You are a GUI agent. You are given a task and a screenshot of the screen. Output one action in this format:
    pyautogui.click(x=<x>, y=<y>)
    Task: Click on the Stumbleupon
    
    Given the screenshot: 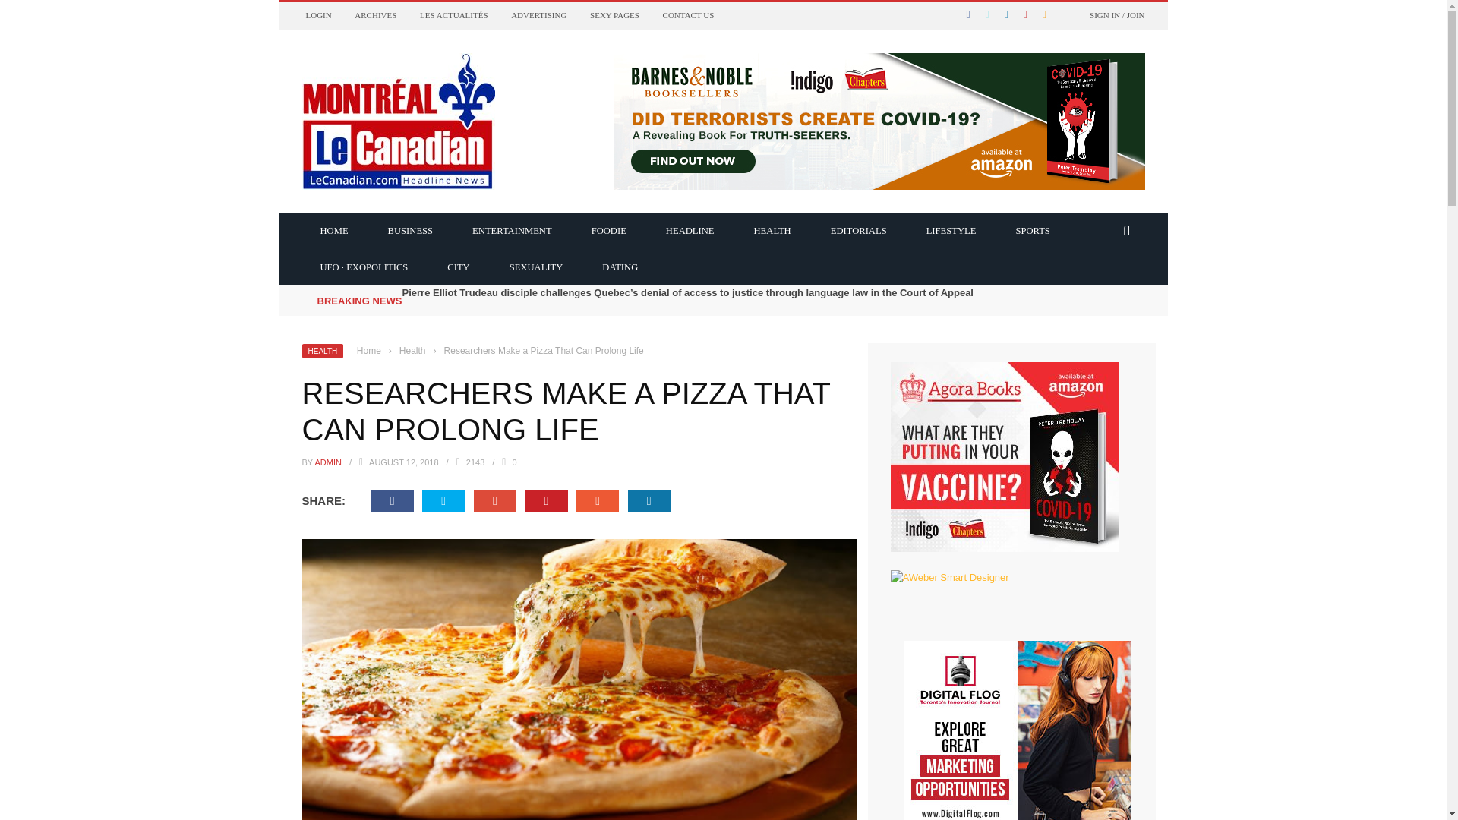 What is the action you would take?
    pyautogui.click(x=597, y=500)
    